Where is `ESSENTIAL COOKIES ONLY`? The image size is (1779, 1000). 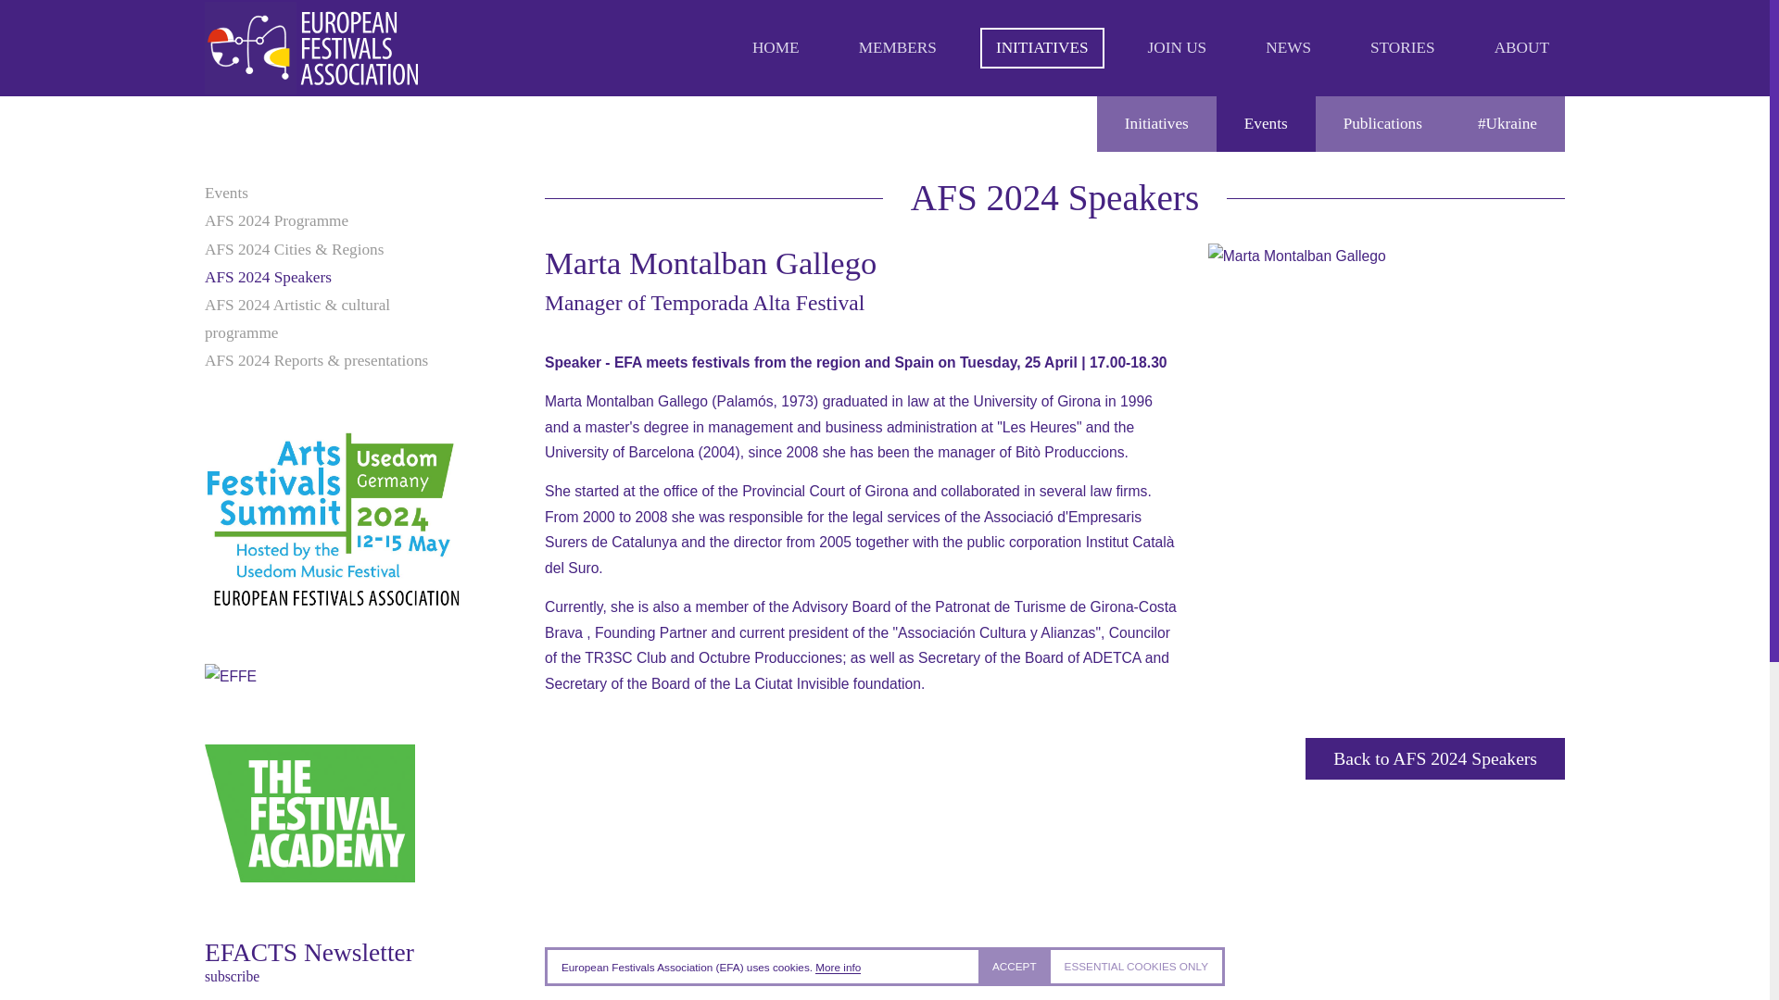
ESSENTIAL COOKIES ONLY is located at coordinates (1136, 967).